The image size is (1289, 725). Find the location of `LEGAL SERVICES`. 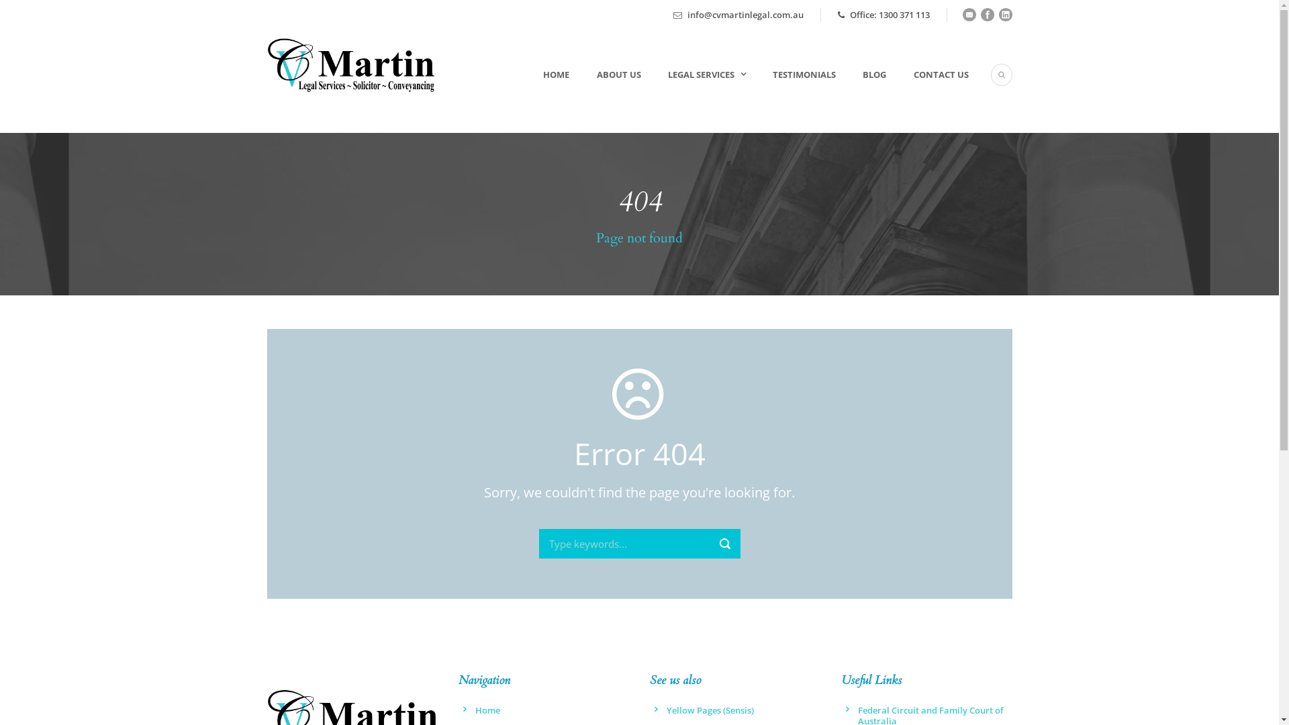

LEGAL SERVICES is located at coordinates (694, 91).